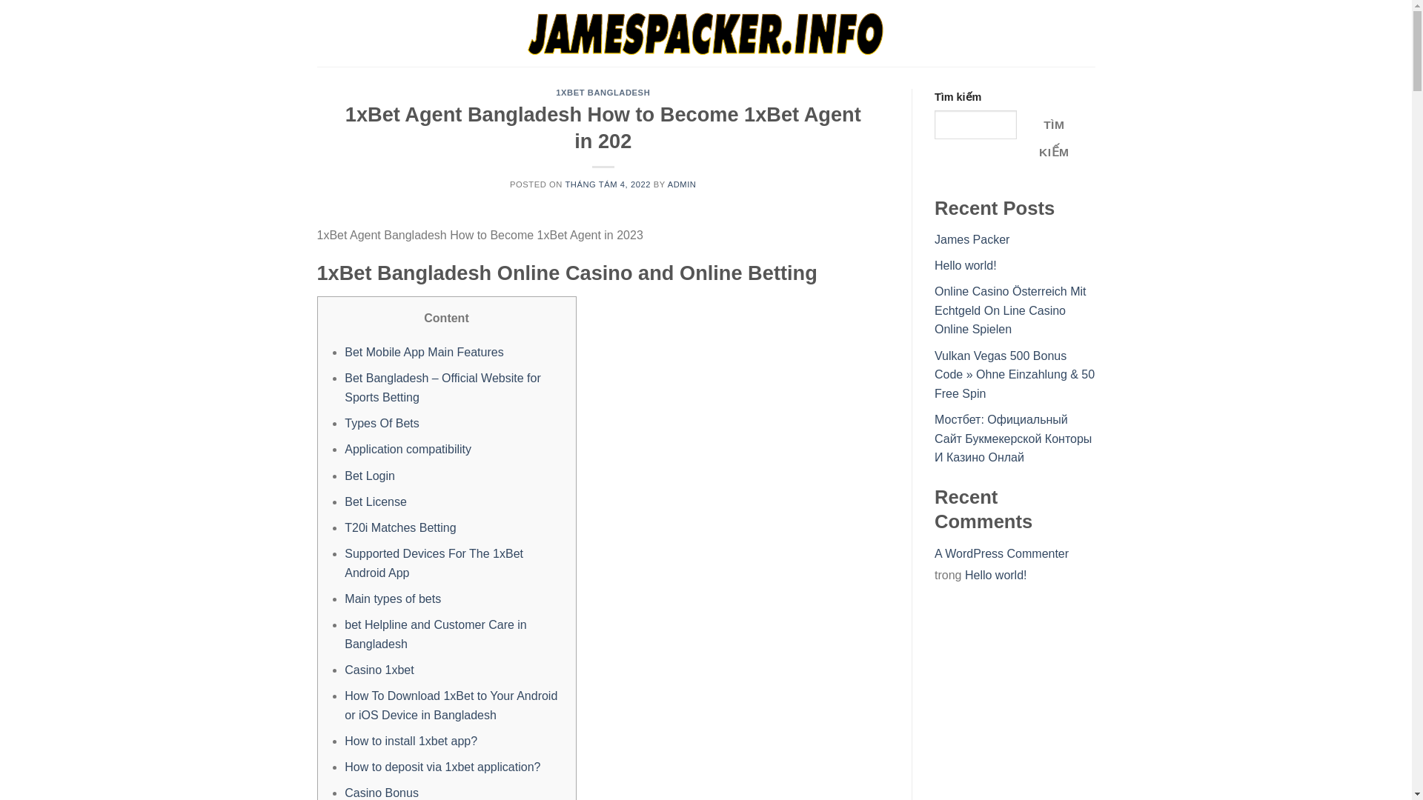 The height and width of the screenshot is (800, 1423). What do you see at coordinates (375, 501) in the screenshot?
I see `Bet License` at bounding box center [375, 501].